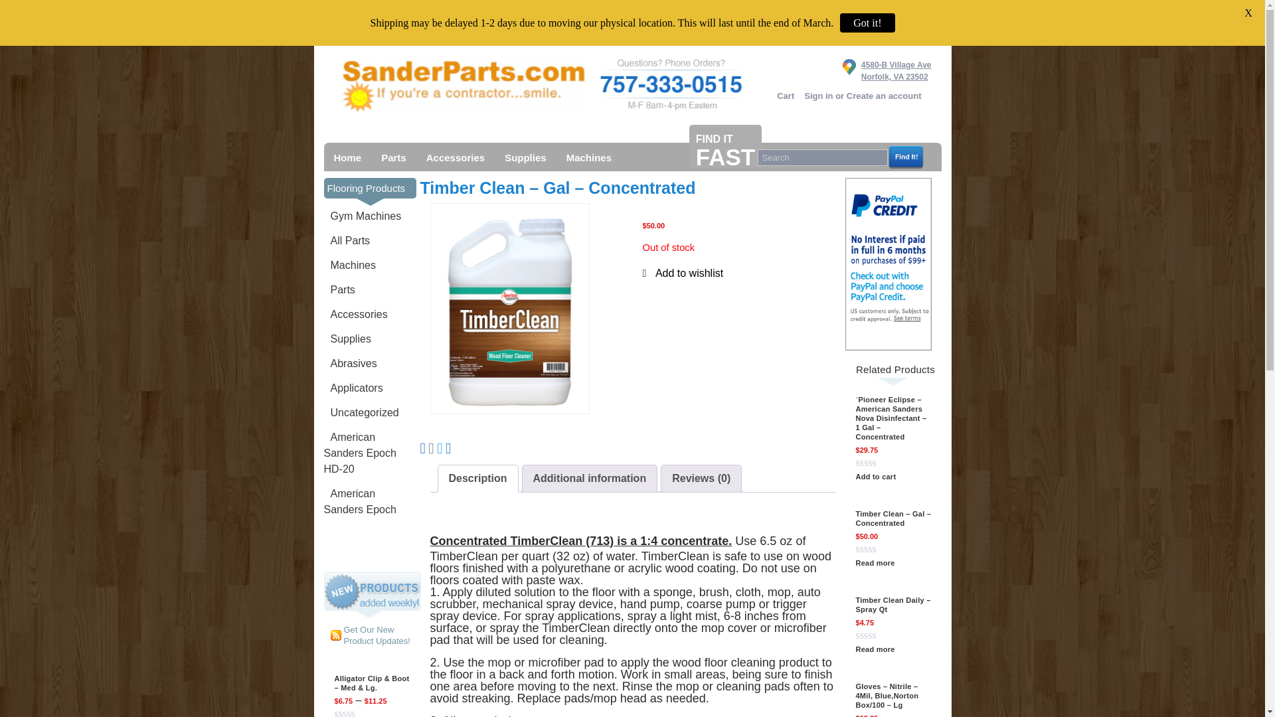  I want to click on Abrasives, so click(464, 85).